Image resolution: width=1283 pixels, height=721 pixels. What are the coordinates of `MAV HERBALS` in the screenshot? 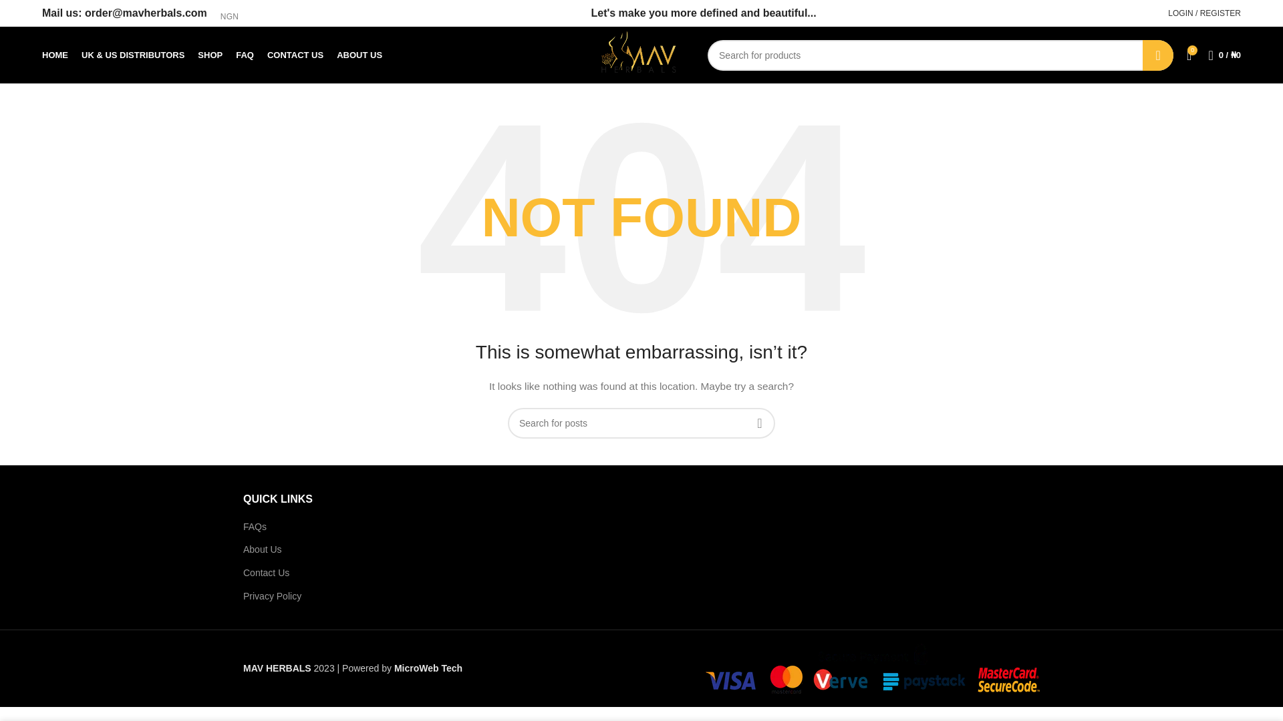 It's located at (277, 668).